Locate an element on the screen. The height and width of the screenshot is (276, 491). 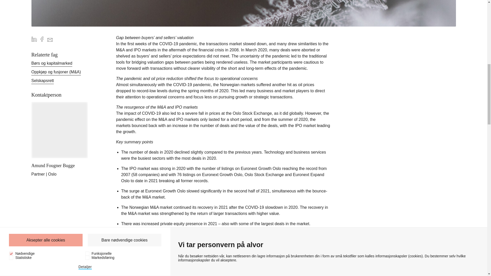
Kreves for at nettsiden skal fungere riktig. is located at coordinates (449, 56).